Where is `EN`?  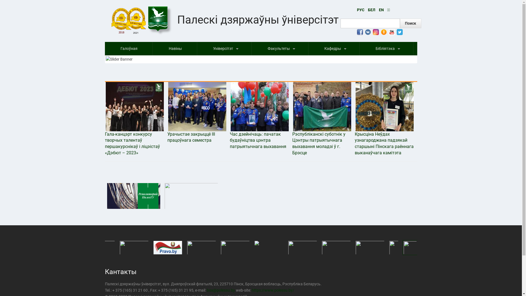
EN is located at coordinates (381, 10).